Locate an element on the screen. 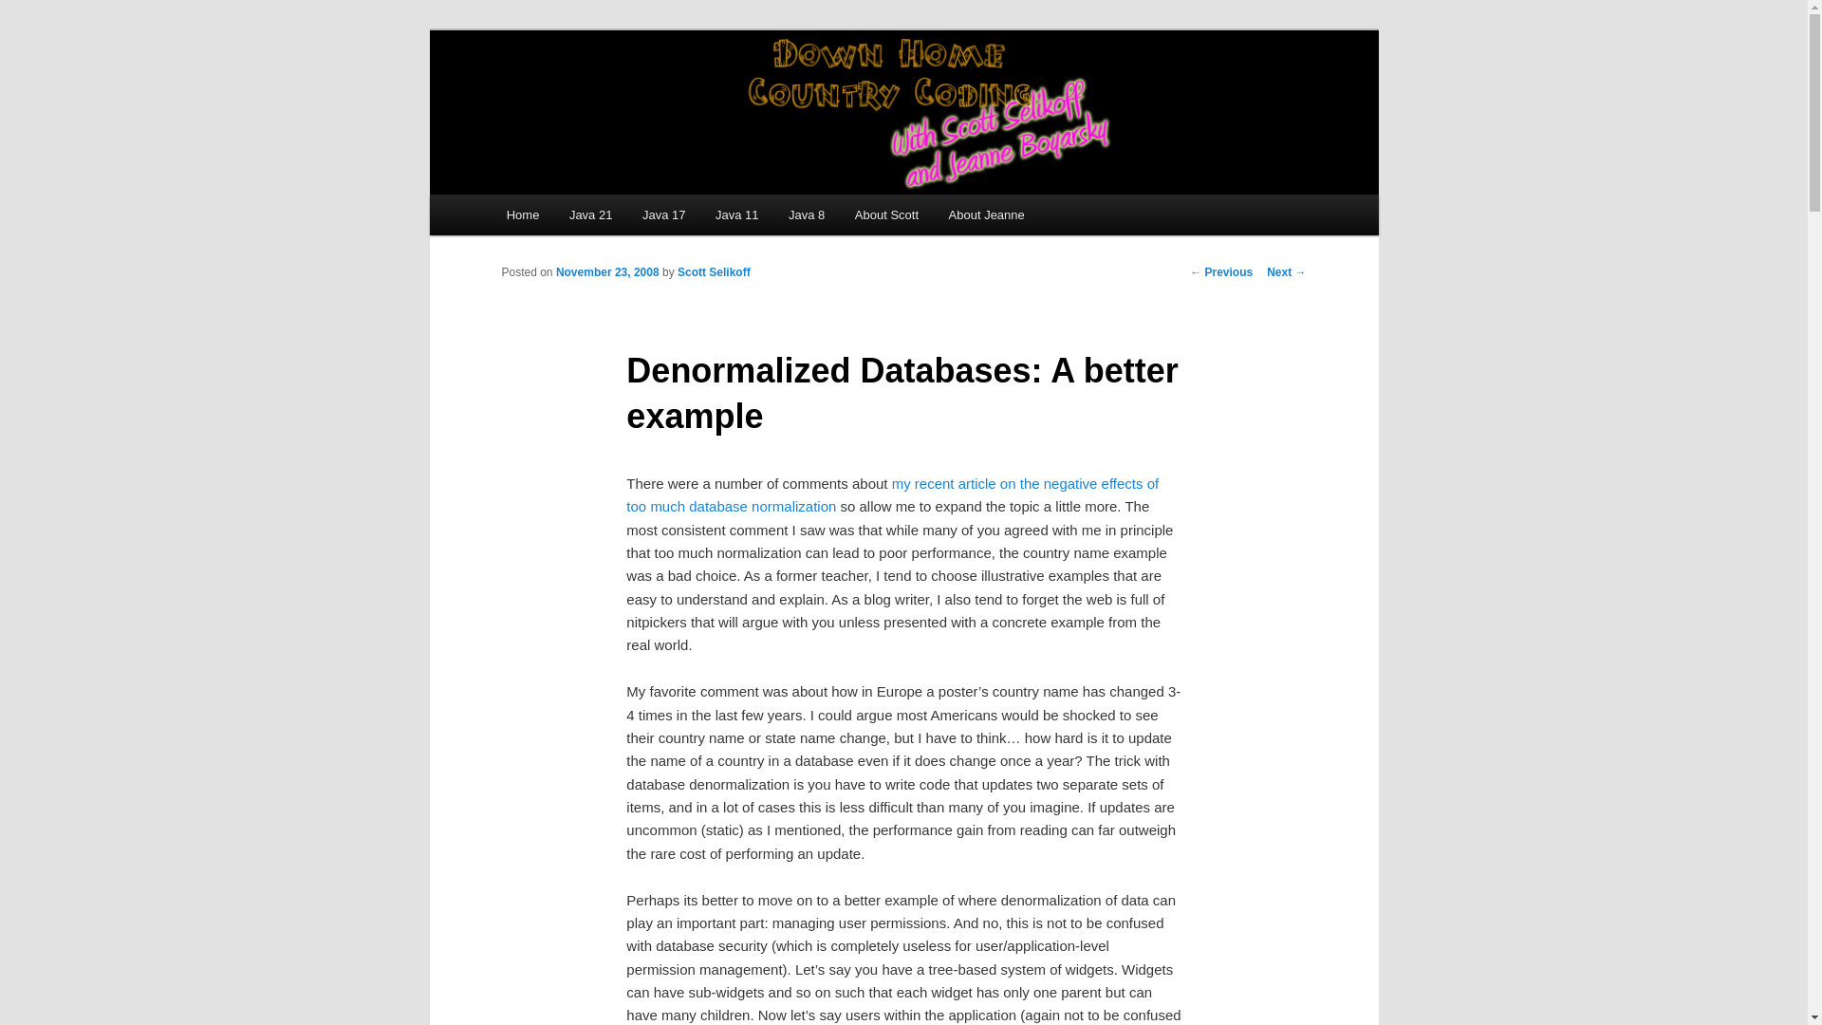 The image size is (1822, 1025). 5:34 am is located at coordinates (607, 271).